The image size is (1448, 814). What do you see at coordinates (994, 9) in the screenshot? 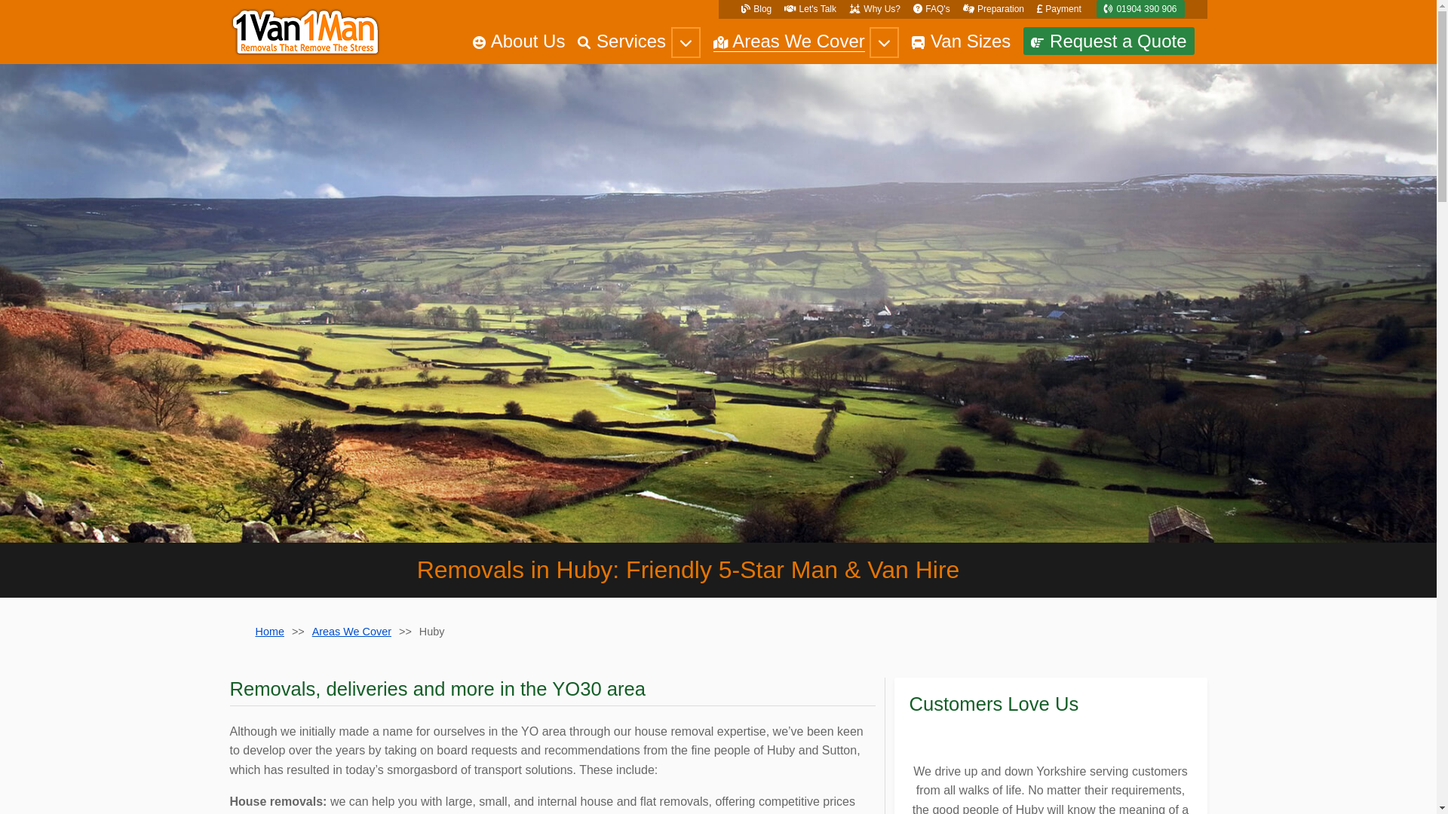
I see `Preparation` at bounding box center [994, 9].